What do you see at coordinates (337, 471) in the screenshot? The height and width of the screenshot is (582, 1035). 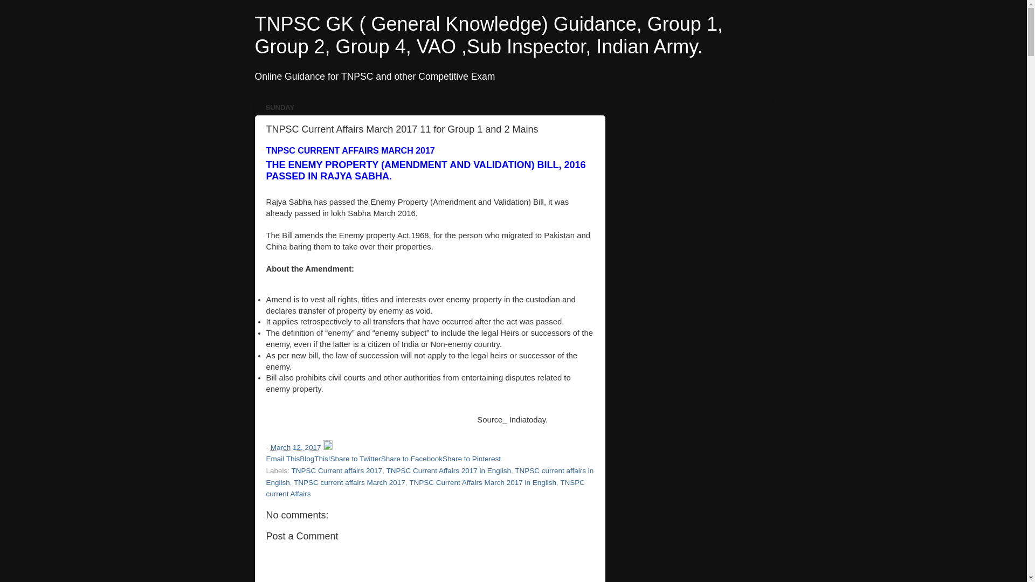 I see `TNPSC Current affairs 2017` at bounding box center [337, 471].